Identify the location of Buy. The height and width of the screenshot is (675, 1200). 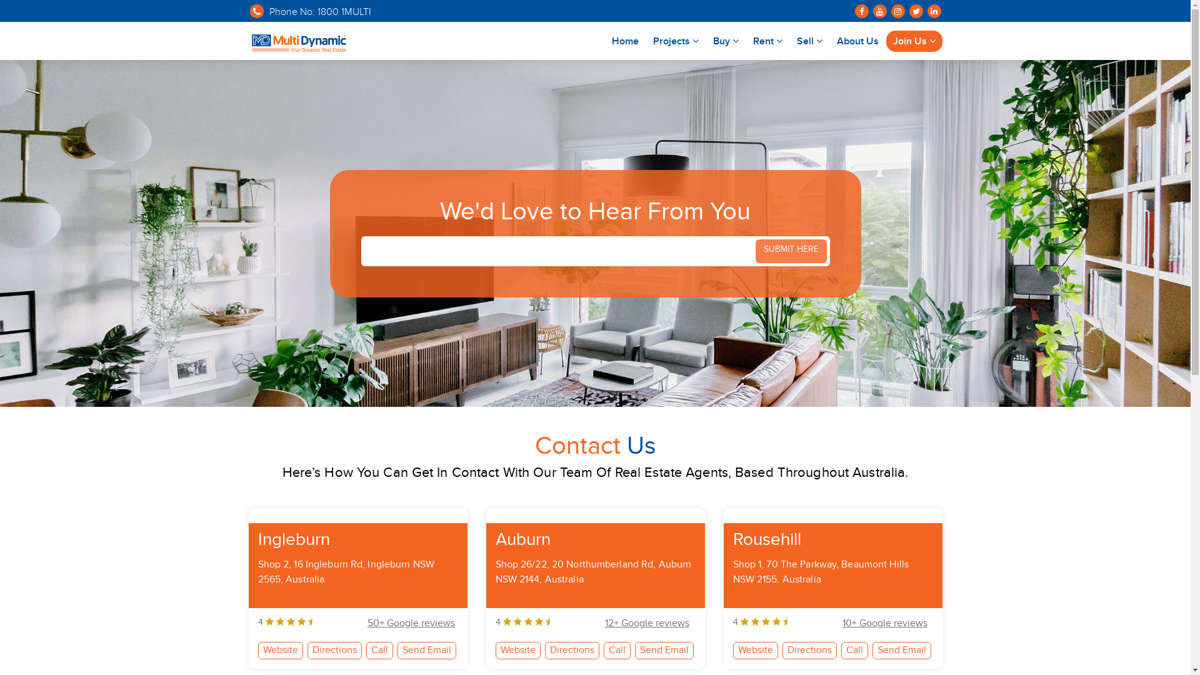
(726, 41).